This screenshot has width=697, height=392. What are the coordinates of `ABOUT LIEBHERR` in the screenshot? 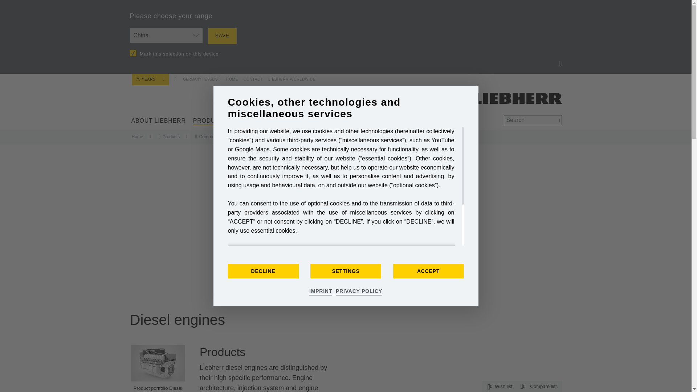 It's located at (159, 121).